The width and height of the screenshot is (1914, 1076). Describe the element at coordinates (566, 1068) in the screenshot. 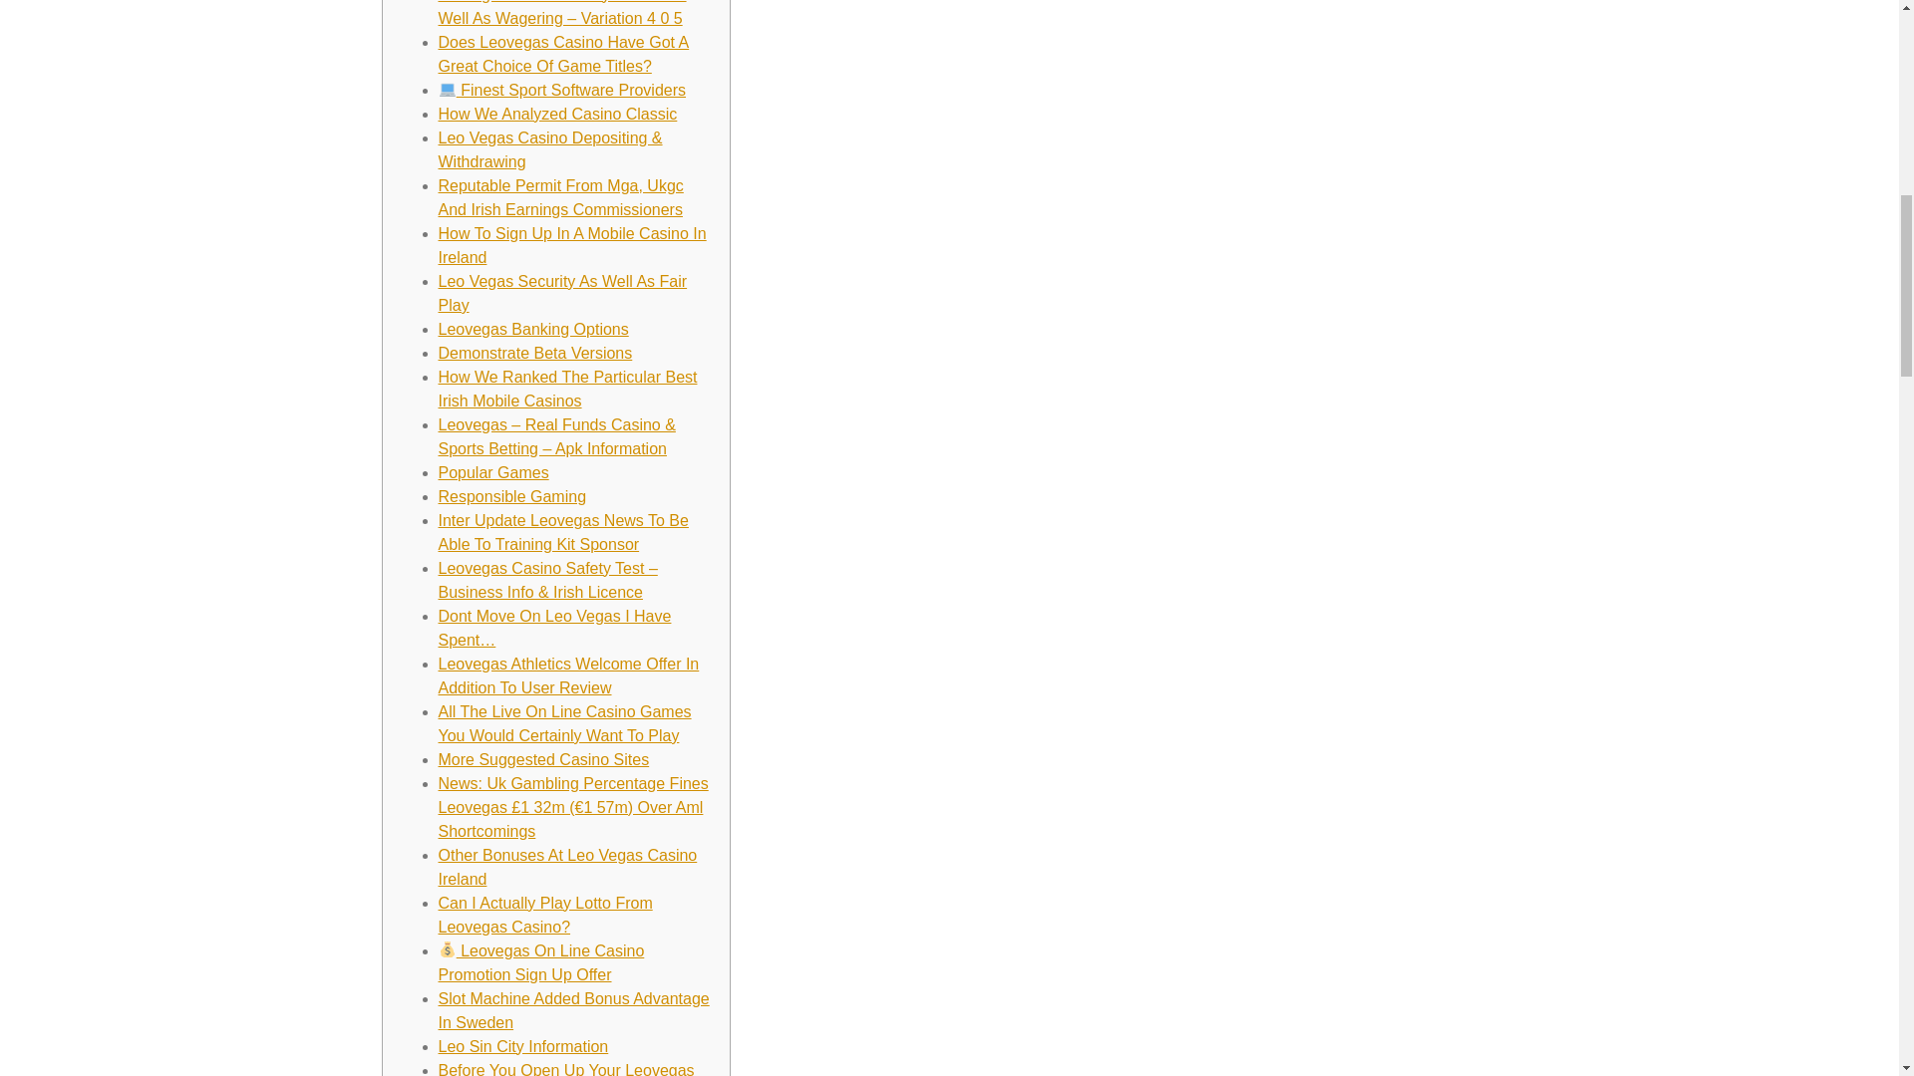

I see `Before You Open Up Your Leovegas Account` at that location.